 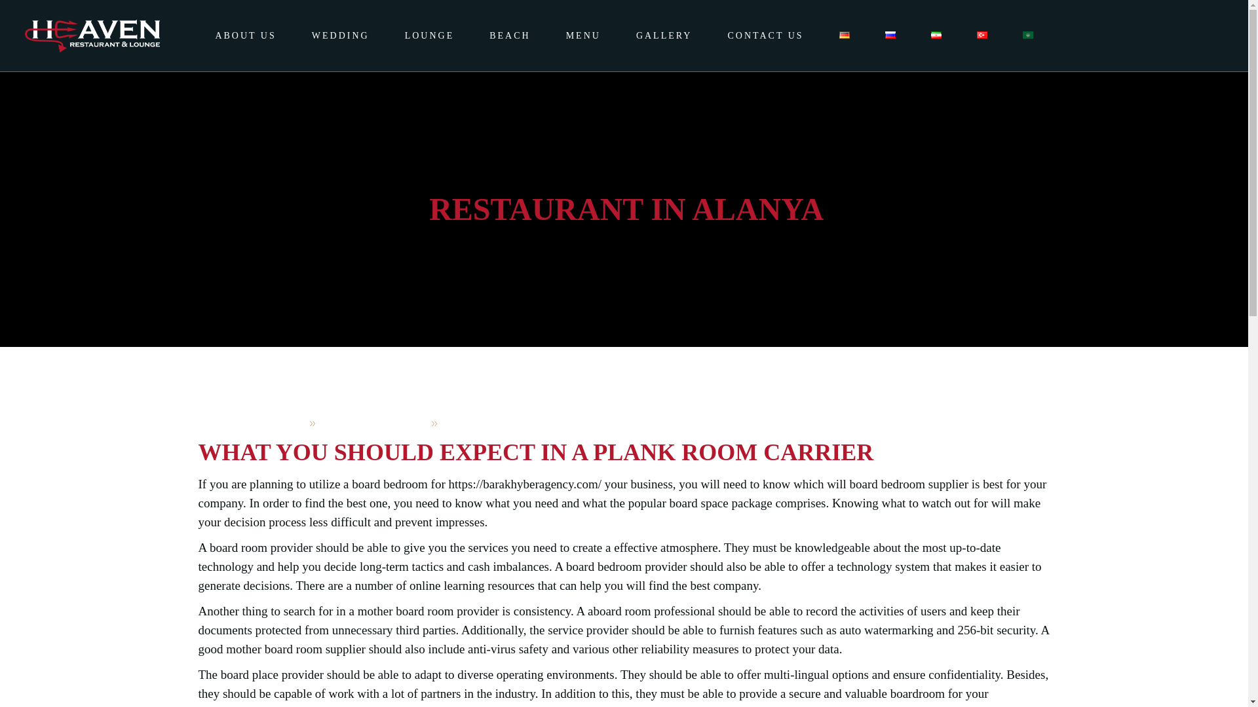 What do you see at coordinates (373, 423) in the screenshot?
I see `September 1, 2022` at bounding box center [373, 423].